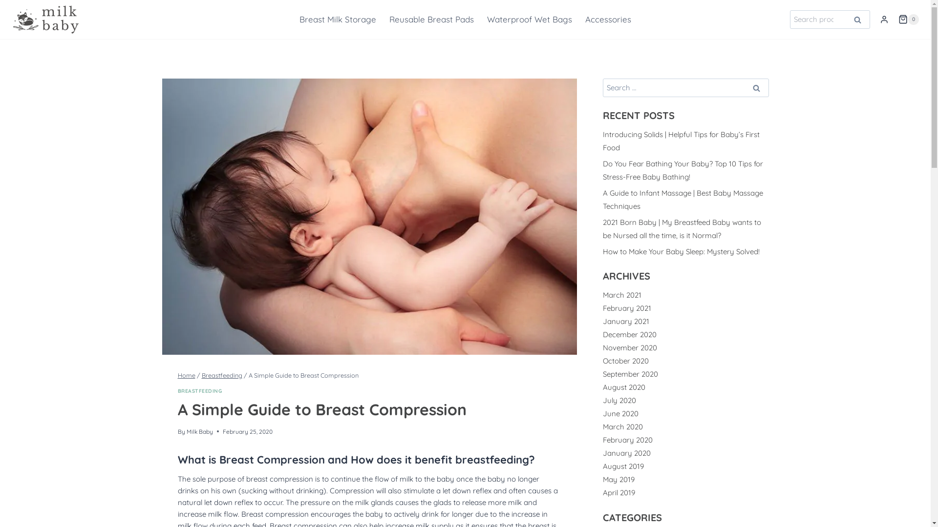  I want to click on Accessories, so click(609, 20).